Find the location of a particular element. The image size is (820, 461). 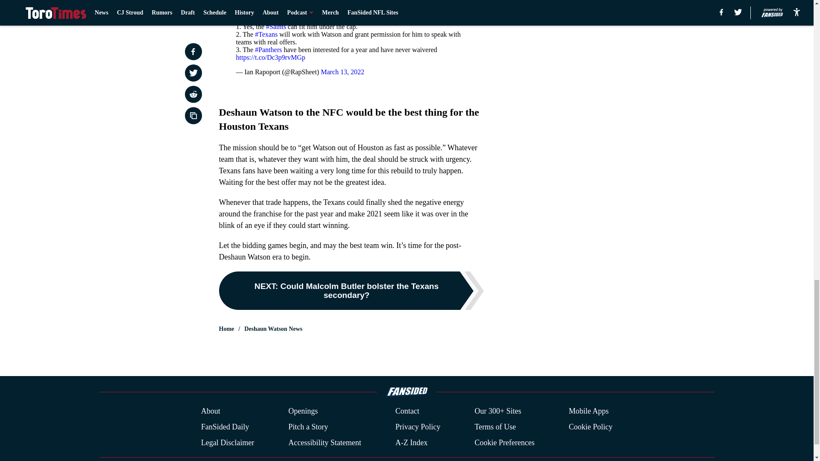

Mobile Apps is located at coordinates (589, 411).